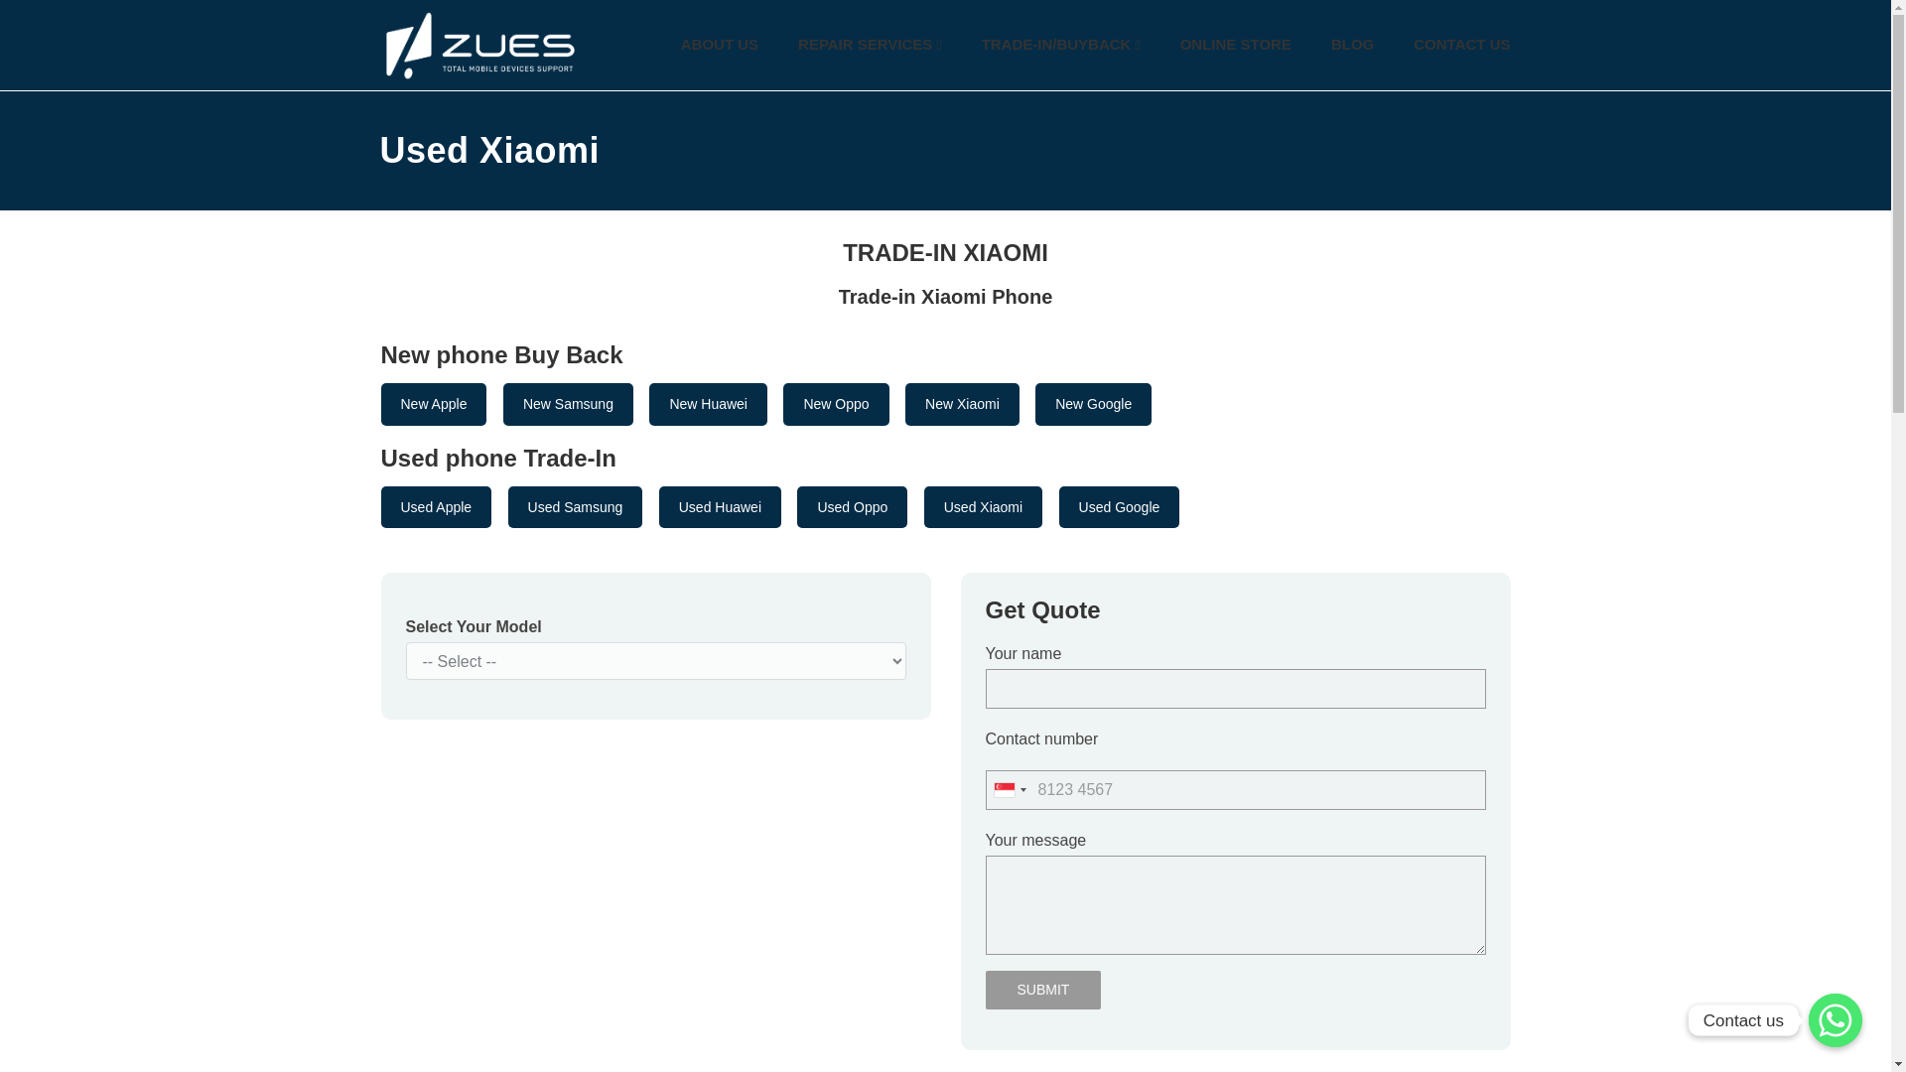 Image resolution: width=1906 pixels, height=1072 pixels. What do you see at coordinates (852, 507) in the screenshot?
I see `Used Oppo` at bounding box center [852, 507].